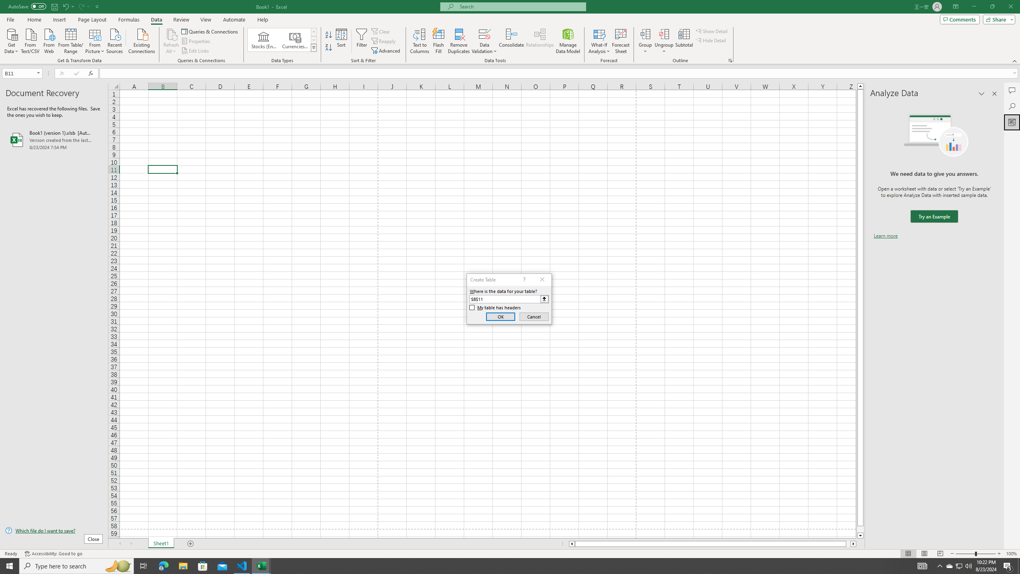 This screenshot has width=1020, height=574. I want to click on Formula Bar, so click(560, 73).